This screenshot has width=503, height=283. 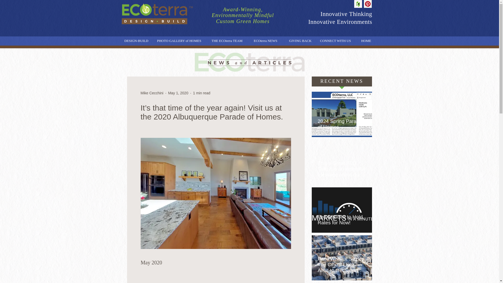 What do you see at coordinates (202, 93) in the screenshot?
I see `1 min read` at bounding box center [202, 93].